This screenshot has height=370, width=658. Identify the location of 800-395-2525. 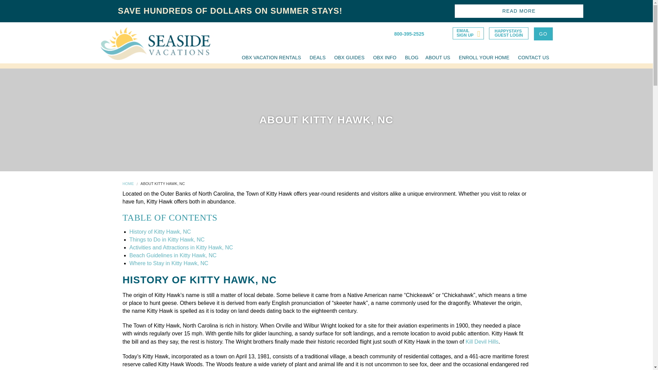
(405, 32).